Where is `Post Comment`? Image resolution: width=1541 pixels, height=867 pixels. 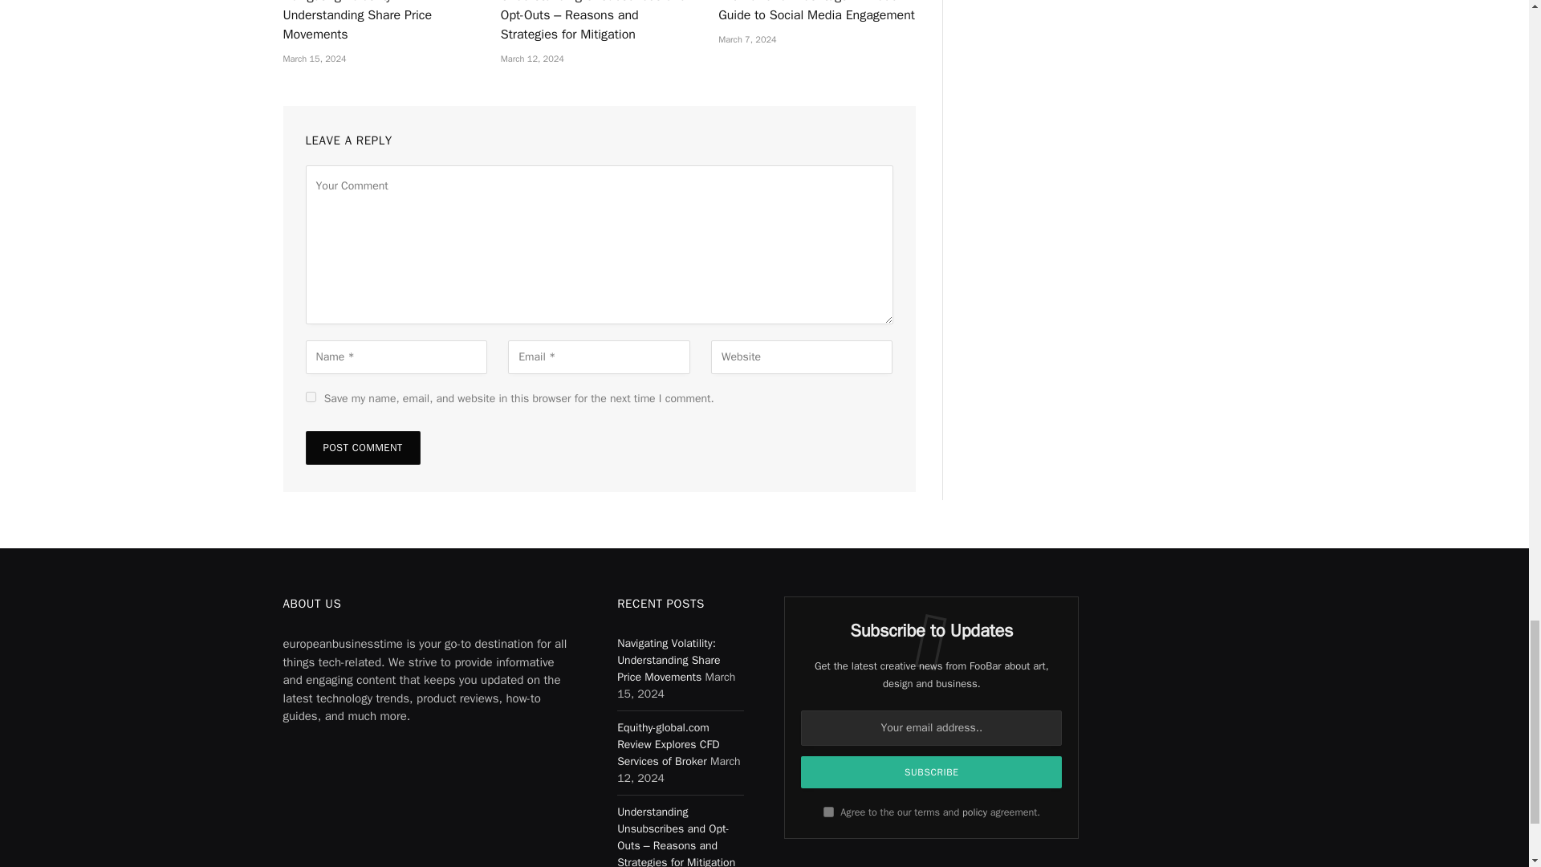 Post Comment is located at coordinates (362, 447).